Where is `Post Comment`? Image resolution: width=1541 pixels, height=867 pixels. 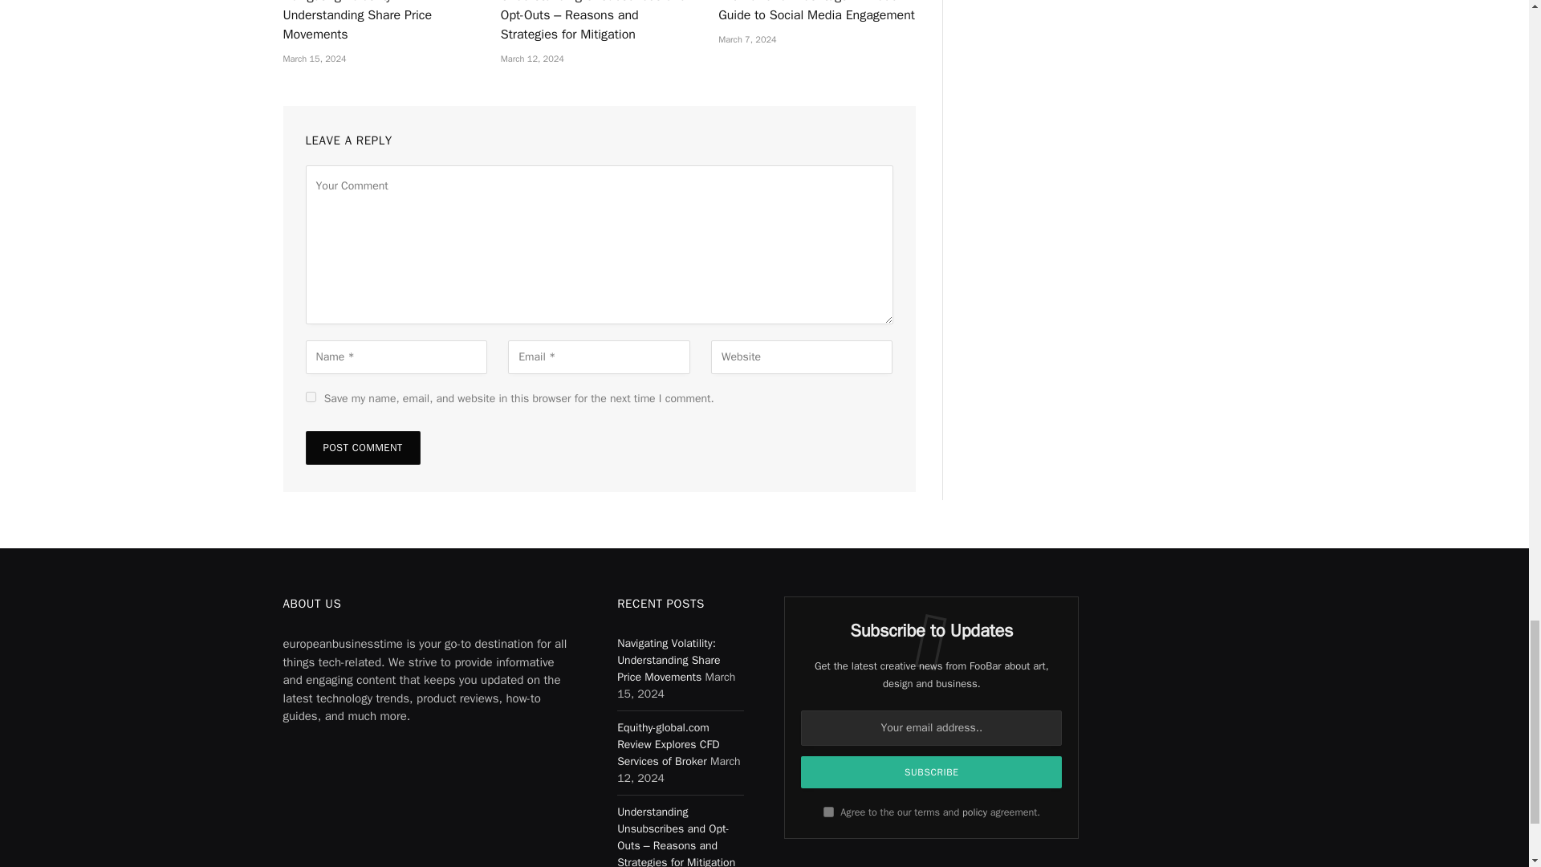 Post Comment is located at coordinates (362, 447).